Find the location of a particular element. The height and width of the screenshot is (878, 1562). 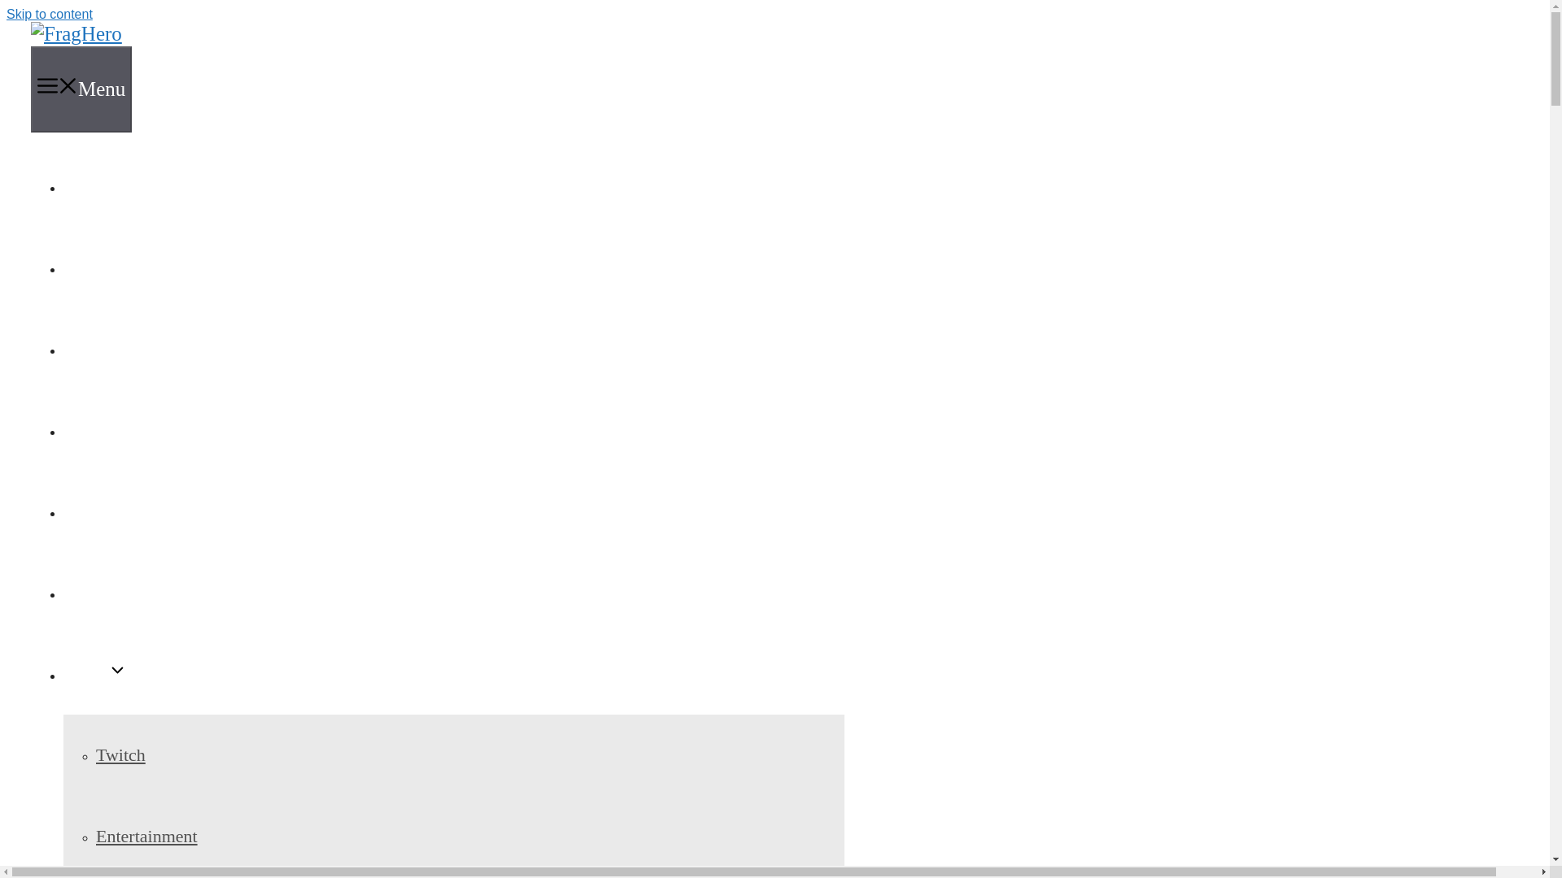

Skip to content is located at coordinates (49, 13).